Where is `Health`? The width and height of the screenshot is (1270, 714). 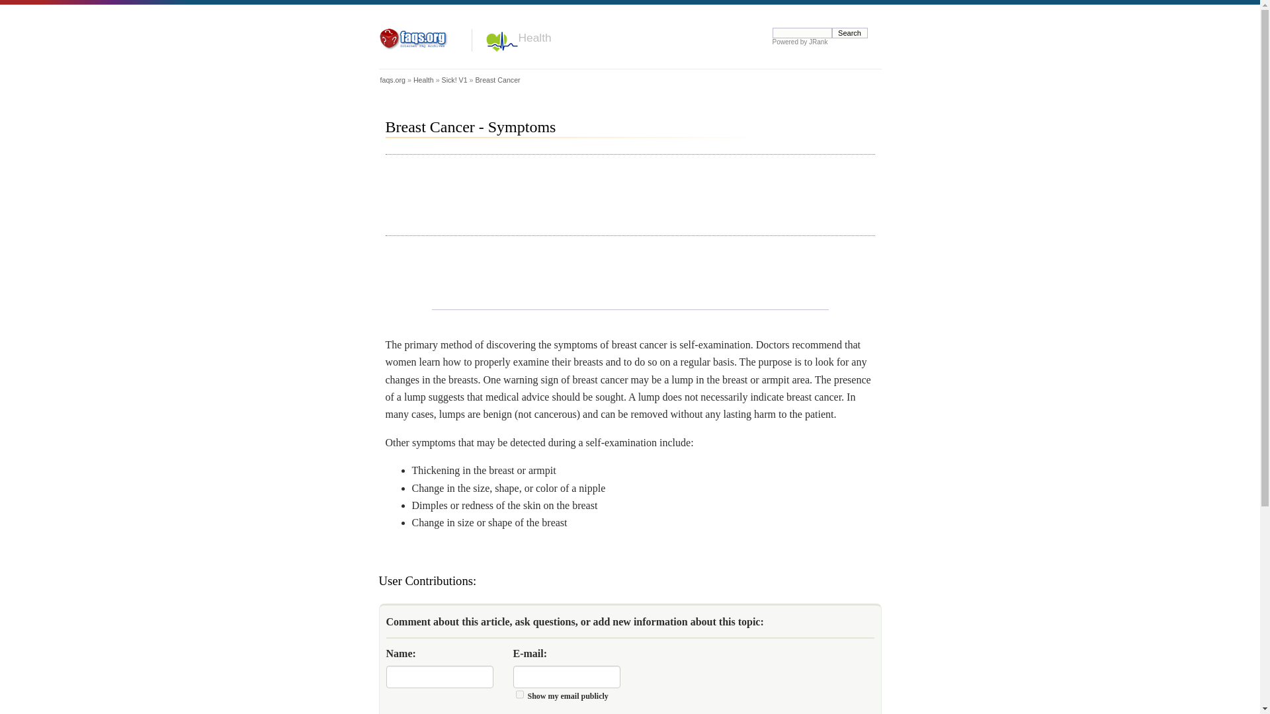 Health is located at coordinates (423, 79).